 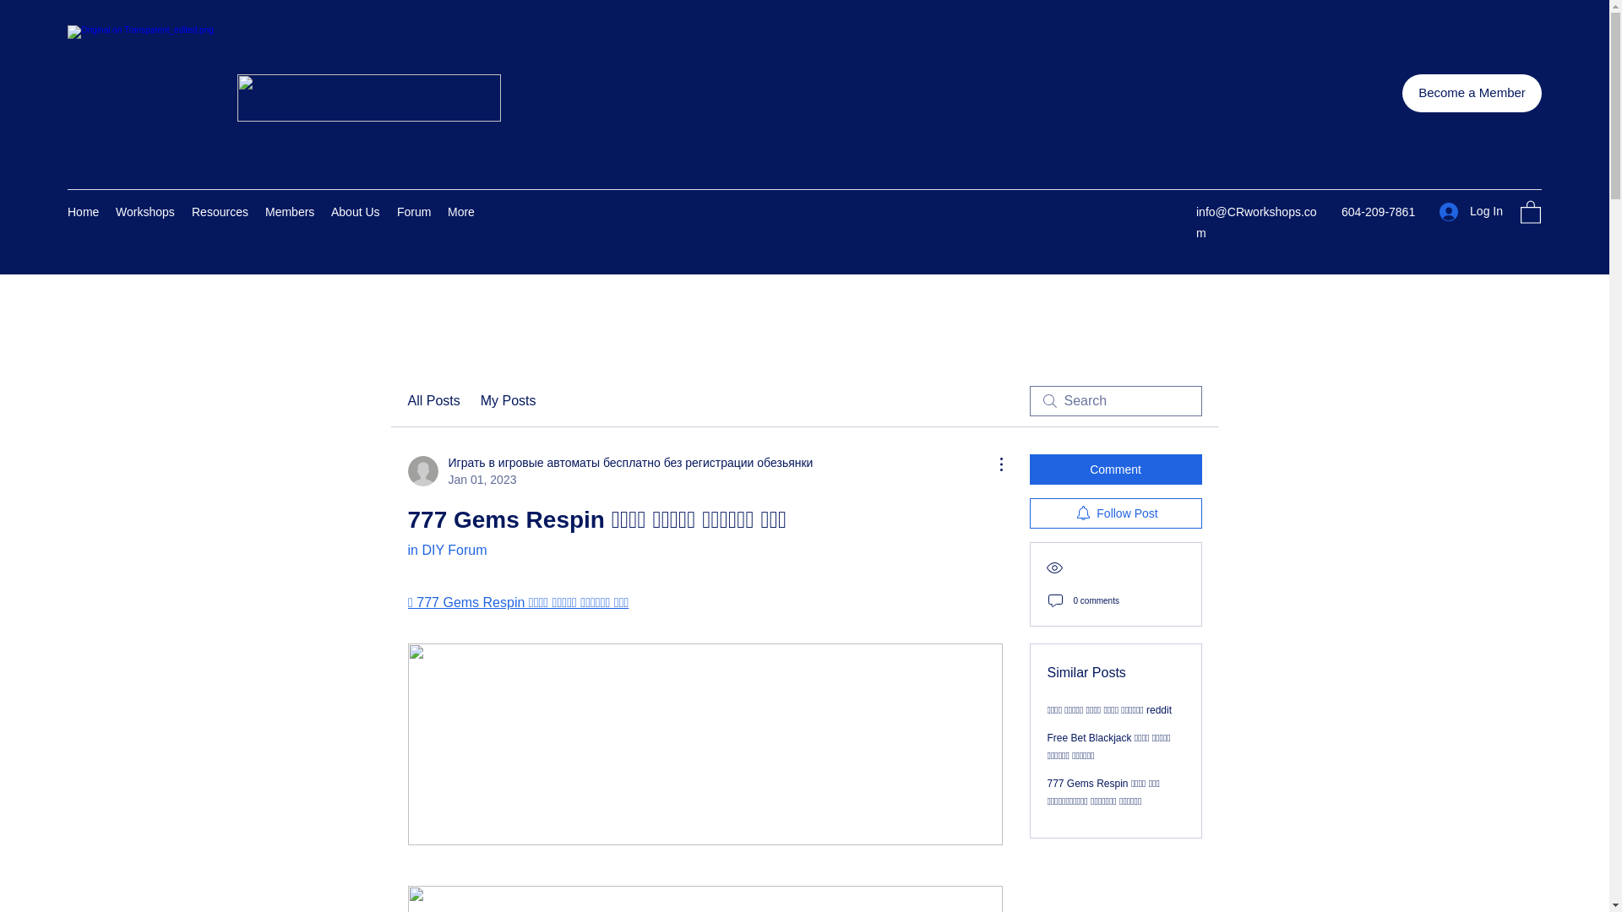 I want to click on Follow Post, so click(x=1115, y=513).